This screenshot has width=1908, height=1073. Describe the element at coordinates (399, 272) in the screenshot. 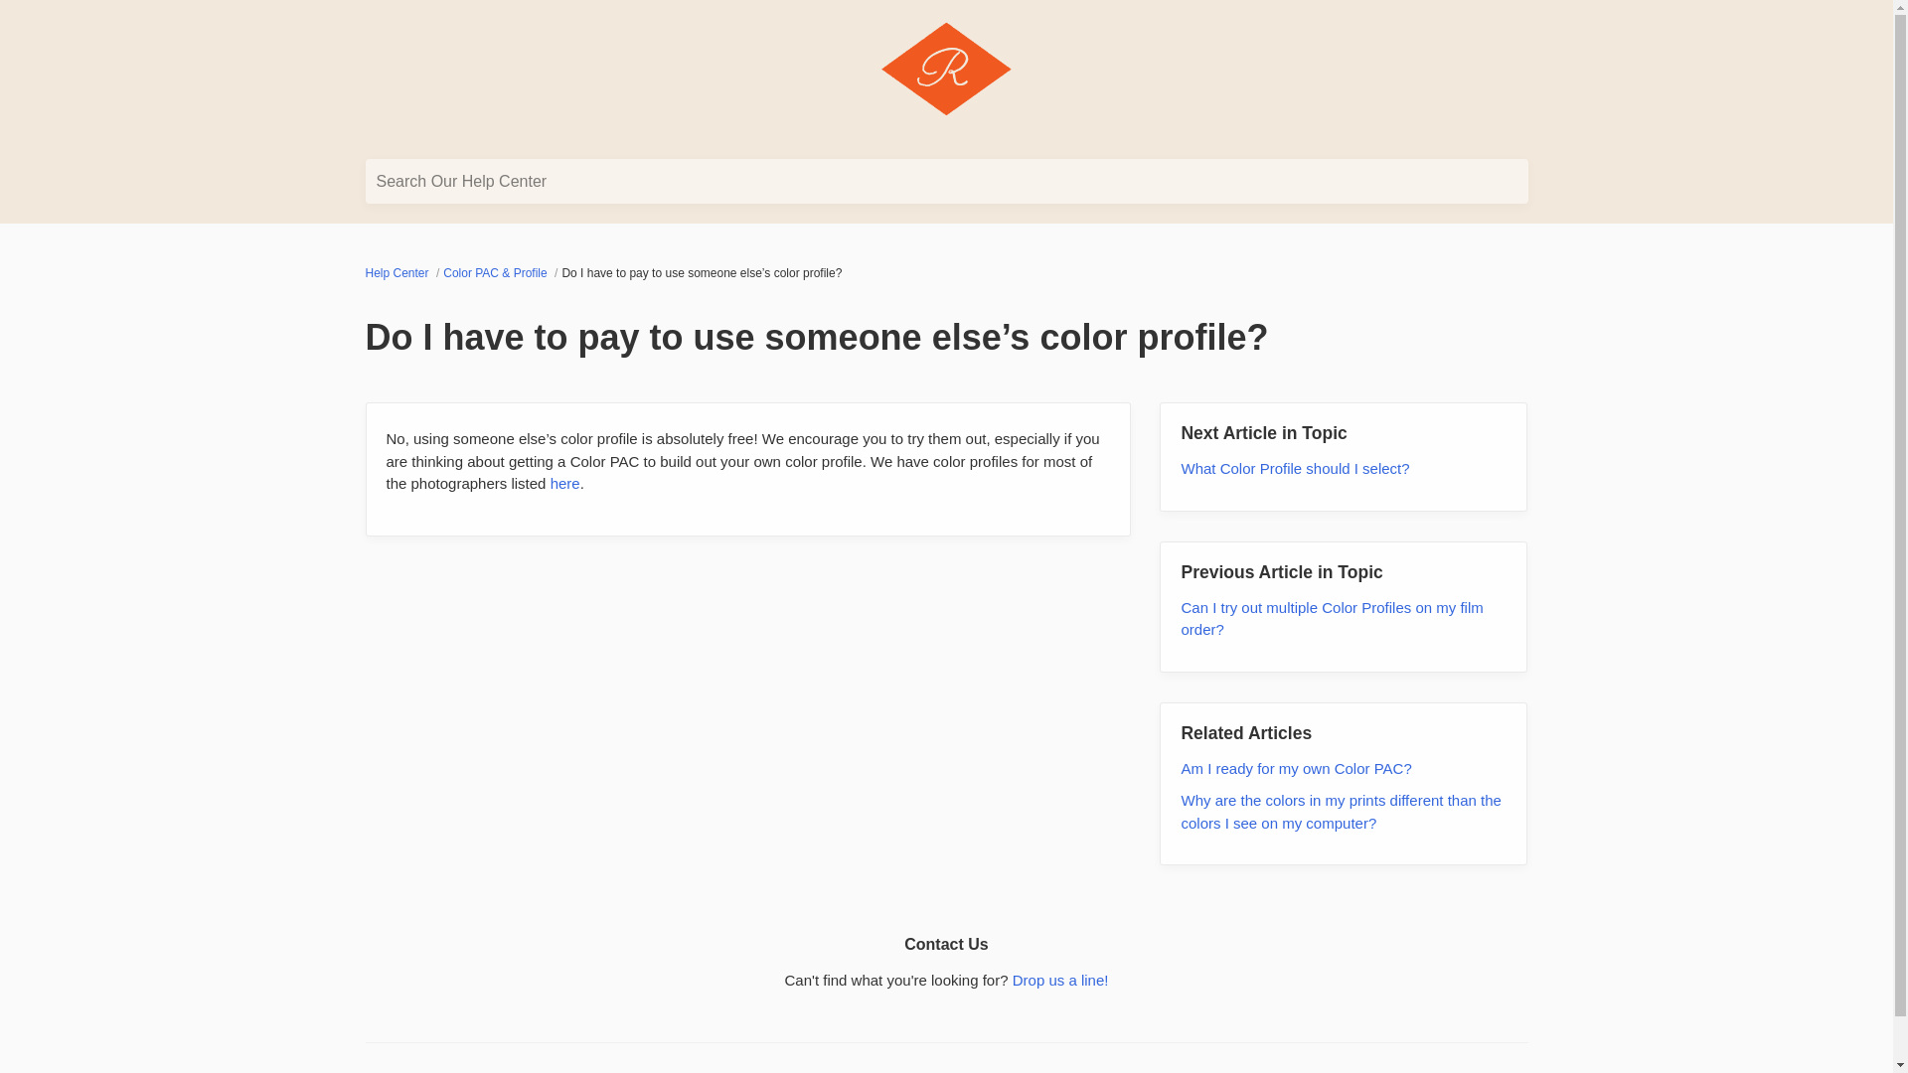

I see `Help Center` at that location.